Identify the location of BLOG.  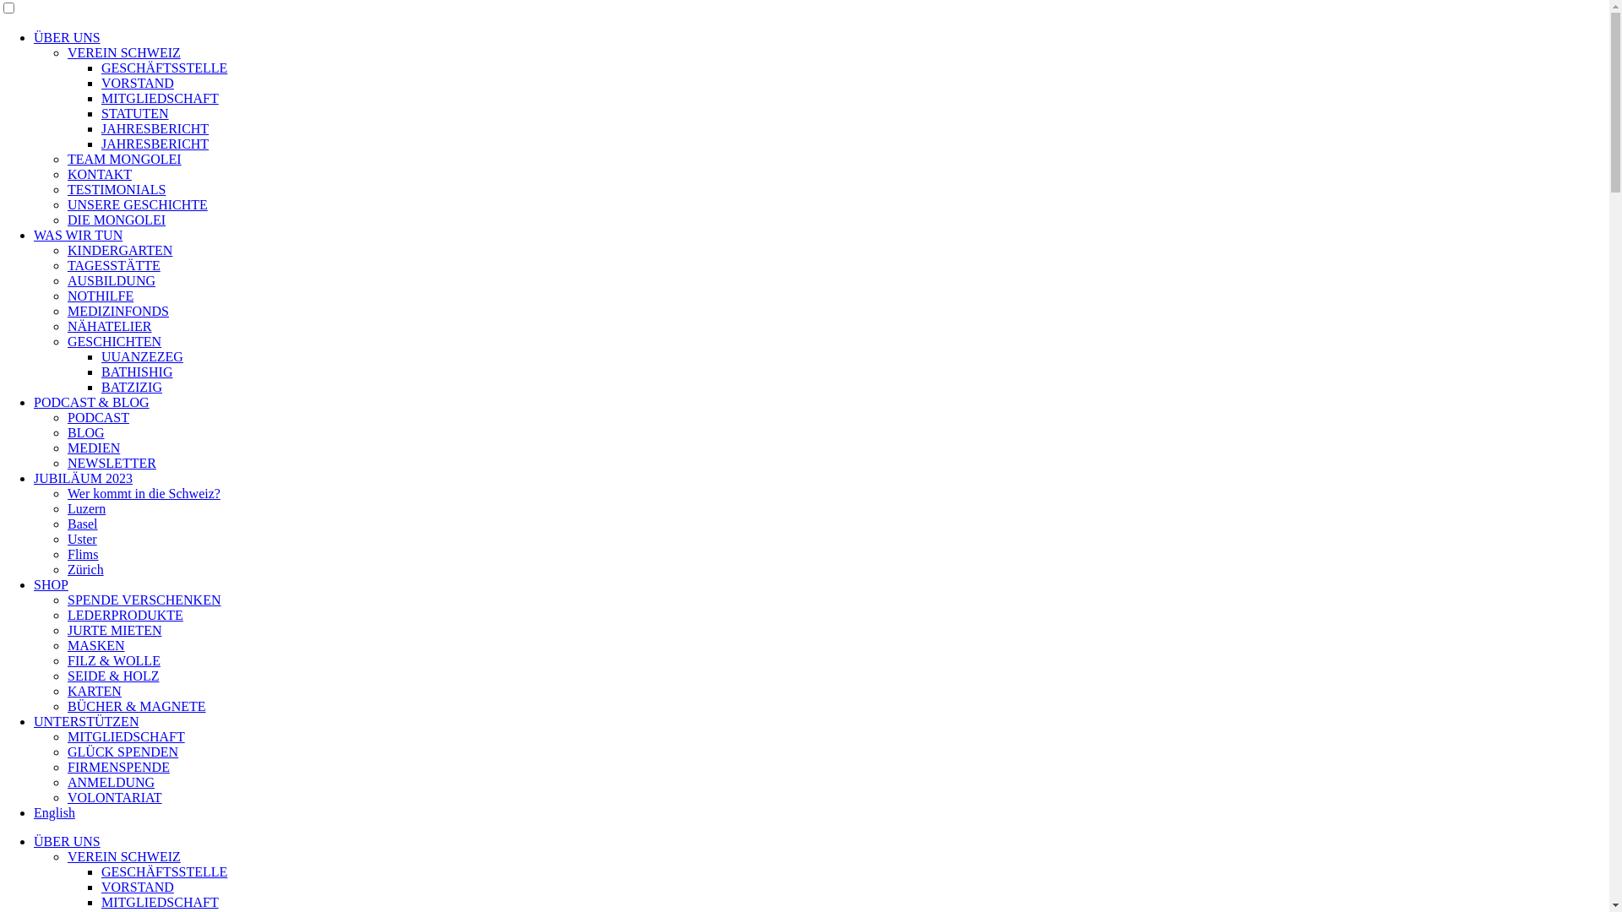
(86, 432).